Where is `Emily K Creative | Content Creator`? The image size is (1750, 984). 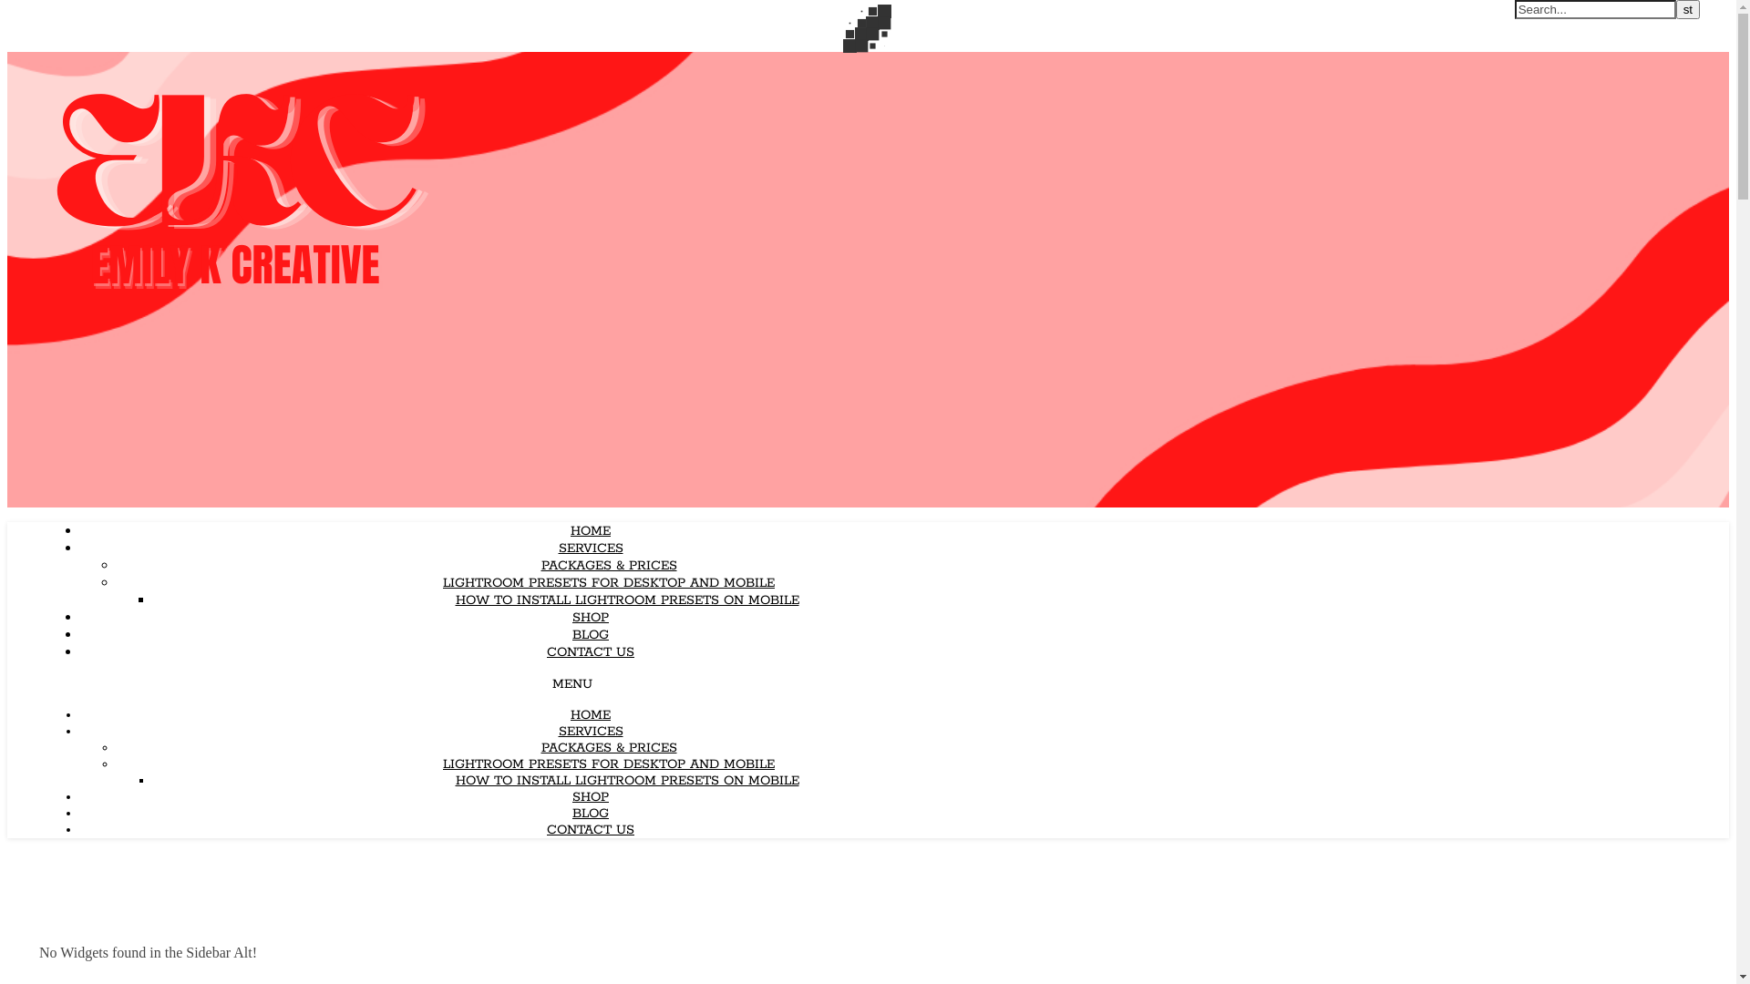
Emily K Creative | Content Creator is located at coordinates (235, 316).